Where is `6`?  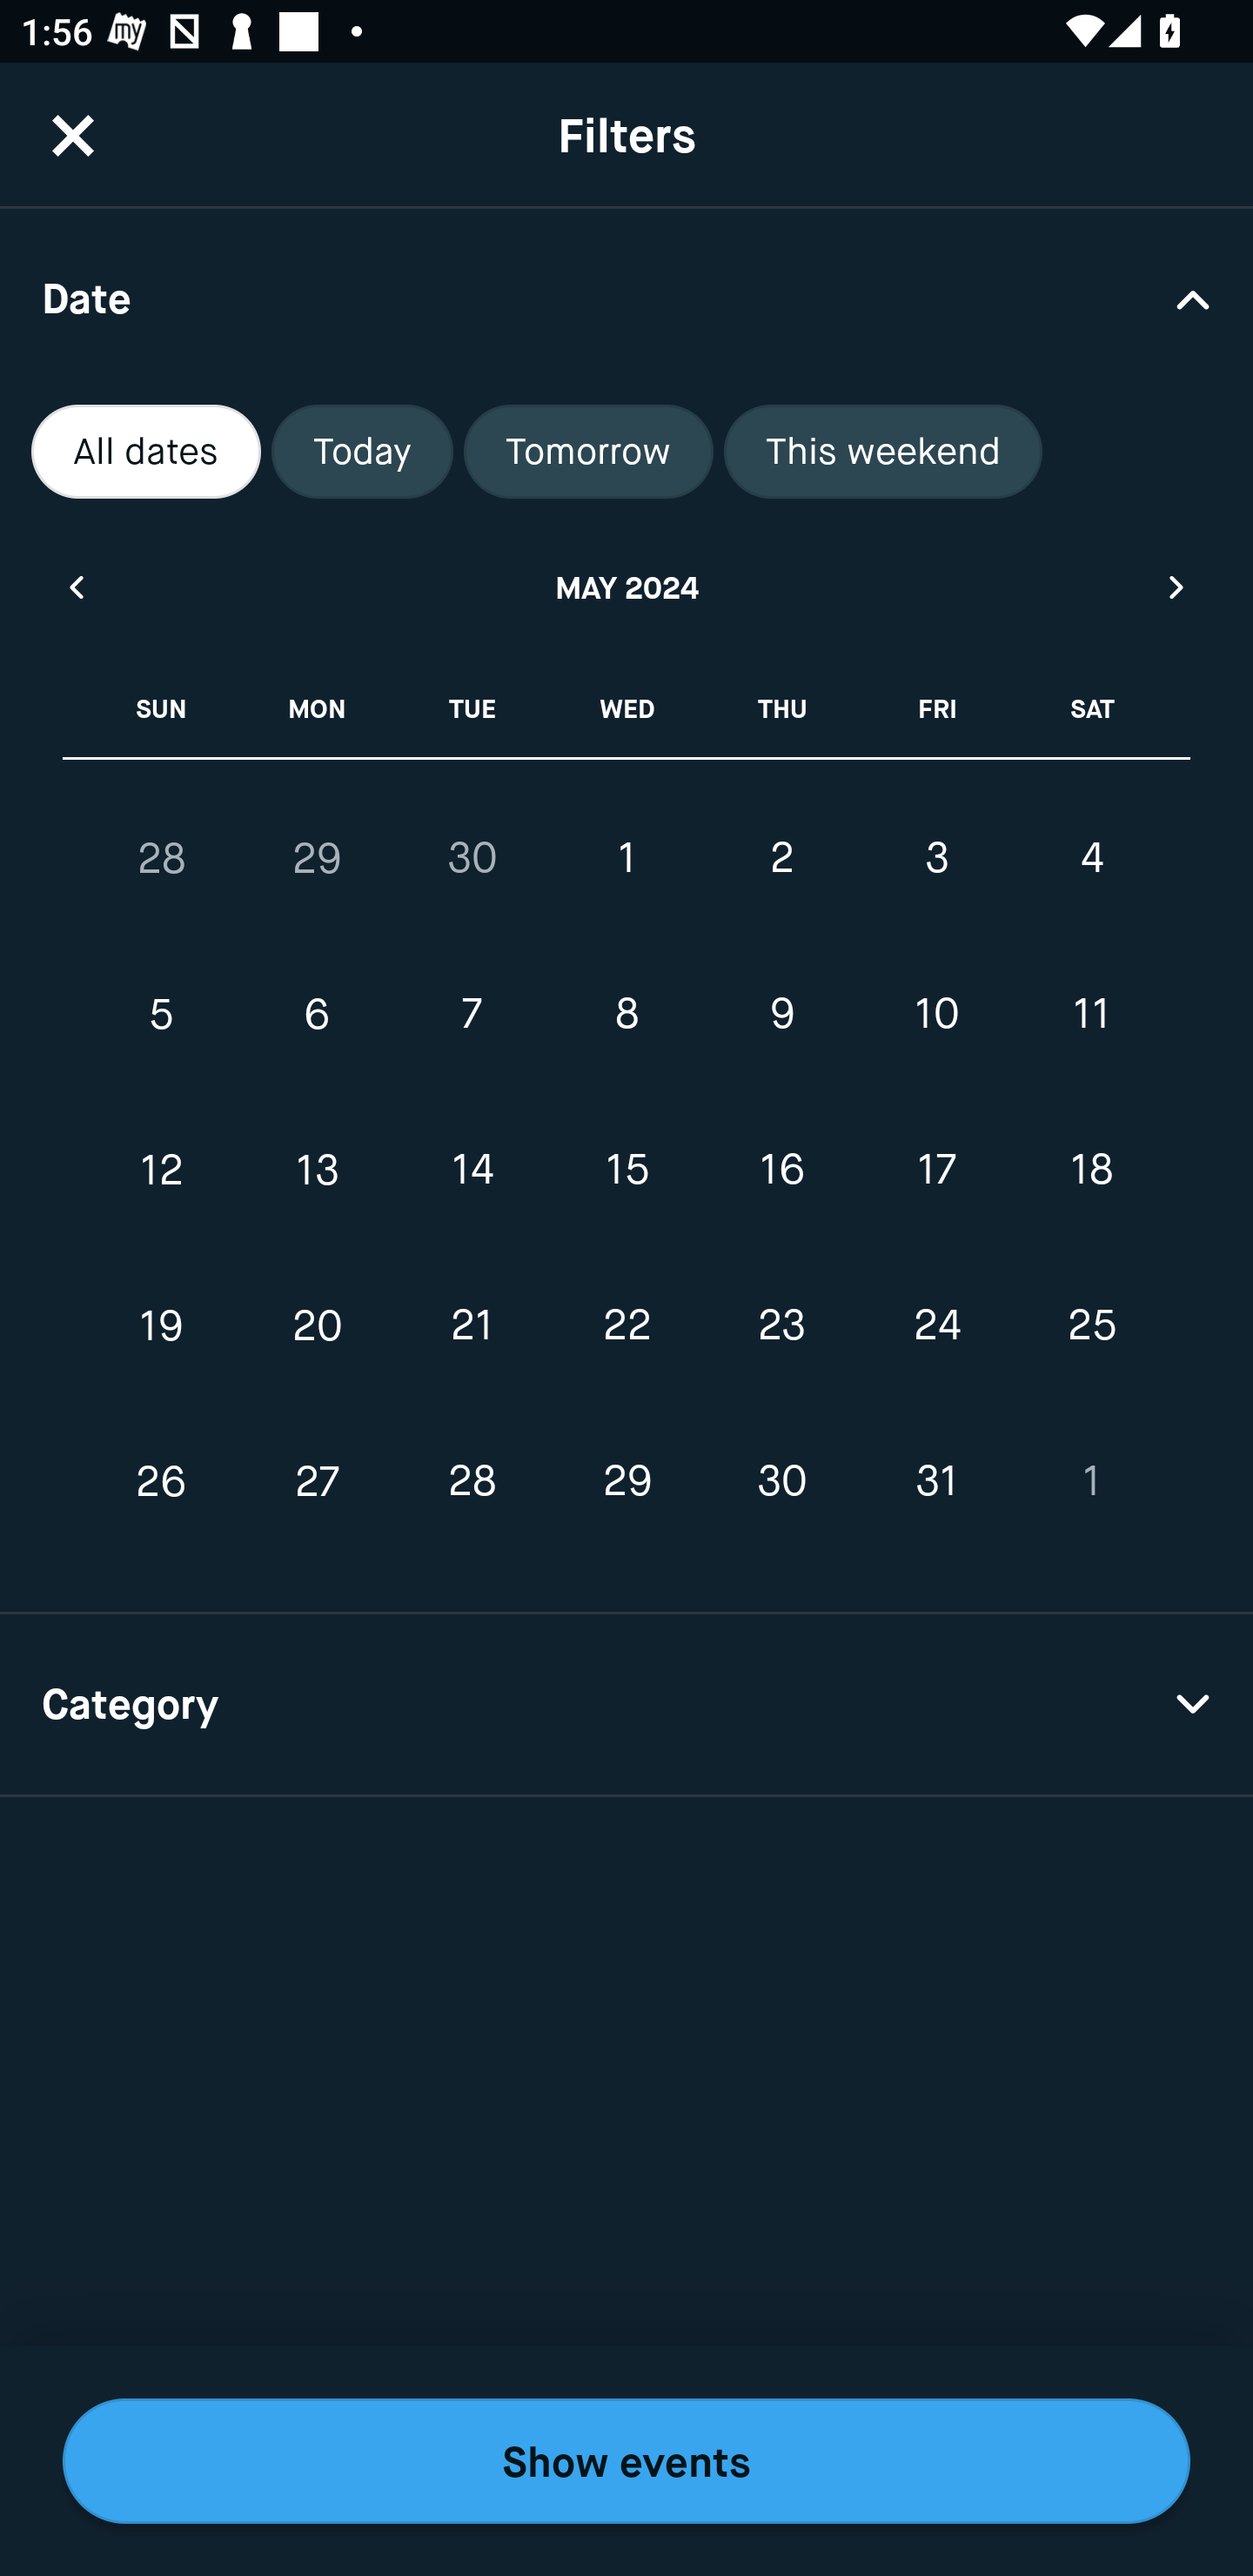 6 is located at coordinates (317, 1015).